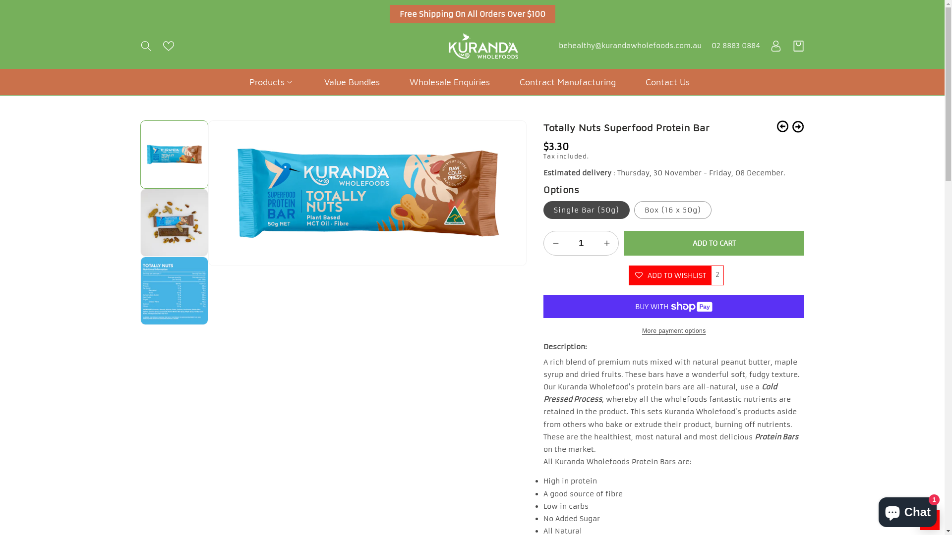 The image size is (952, 535). I want to click on ADD TO WISHLIST, so click(670, 275).